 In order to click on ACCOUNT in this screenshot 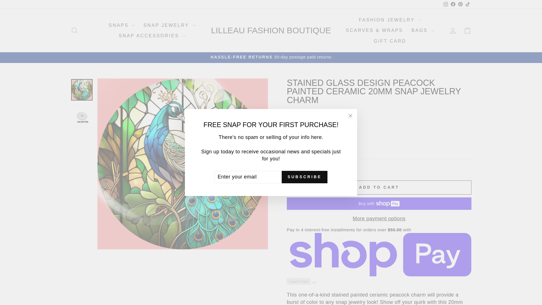, I will do `click(453, 31)`.